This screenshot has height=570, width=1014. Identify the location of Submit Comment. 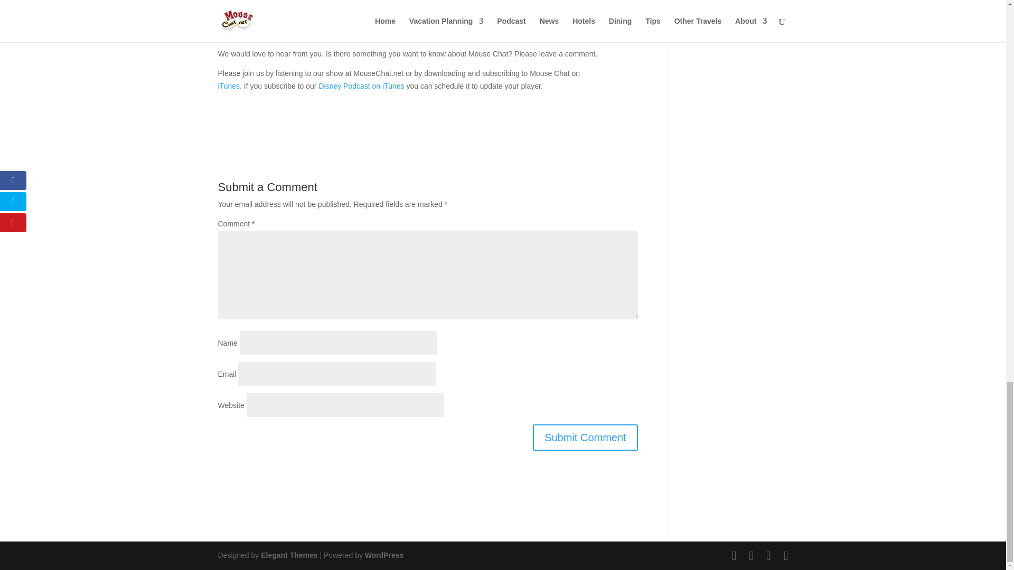
(585, 437).